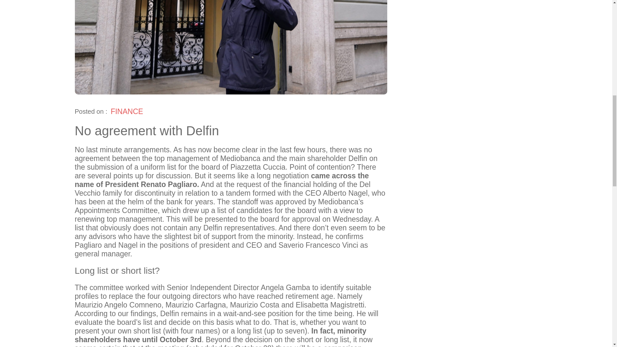  I want to click on FINANCE, so click(127, 111).